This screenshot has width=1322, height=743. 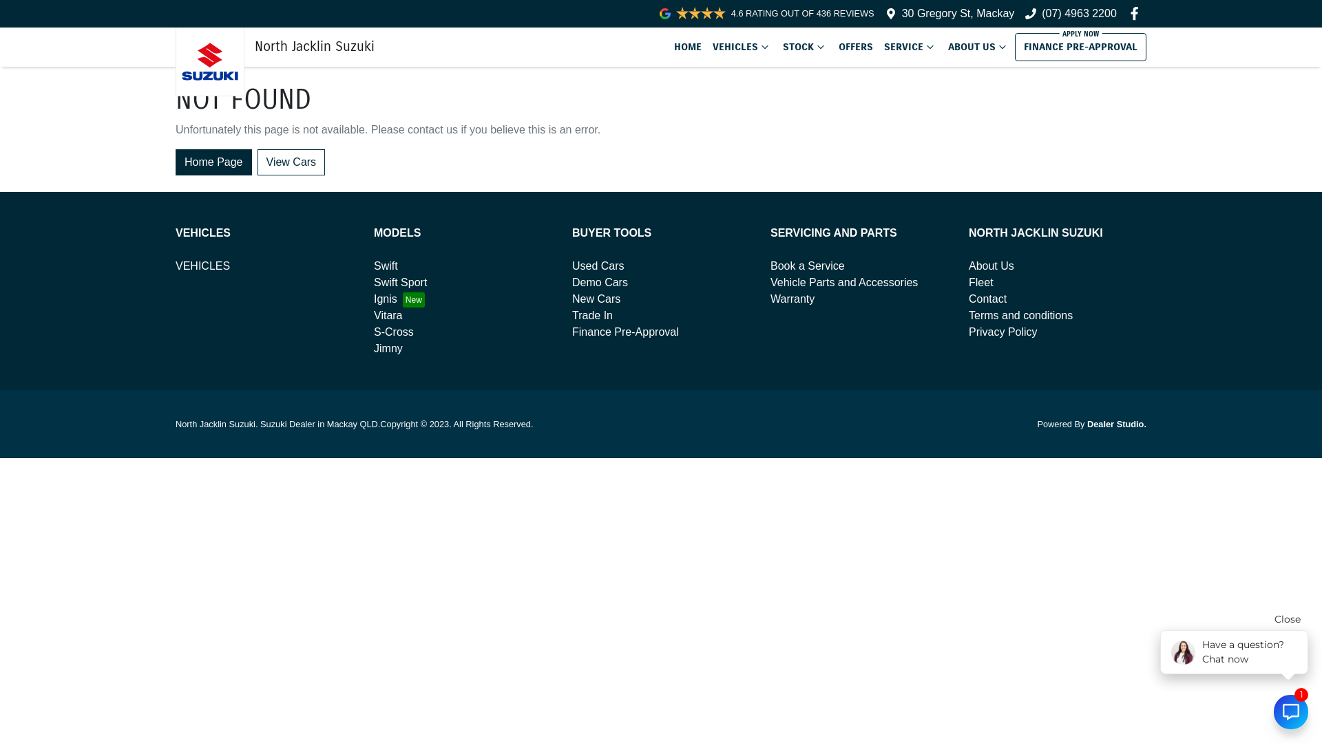 What do you see at coordinates (806, 47) in the screenshot?
I see `STOCK` at bounding box center [806, 47].